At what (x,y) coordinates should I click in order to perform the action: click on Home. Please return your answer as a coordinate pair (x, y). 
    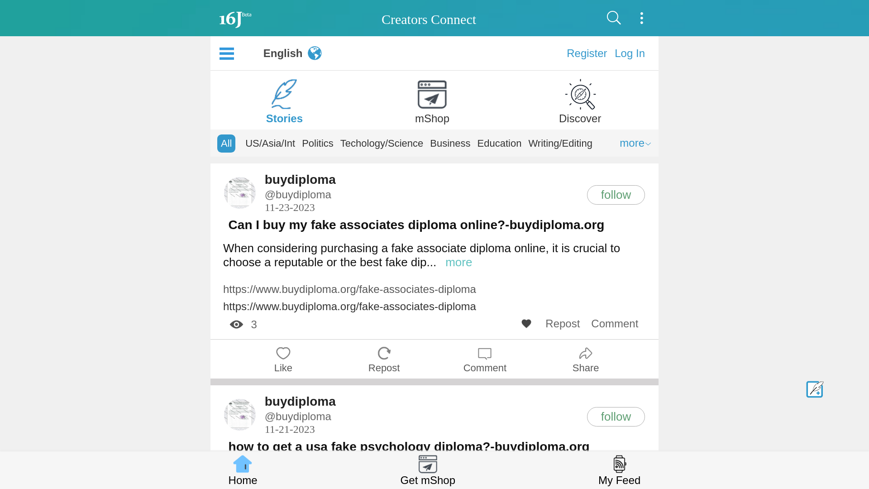
    Looking at the image, I should click on (243, 470).